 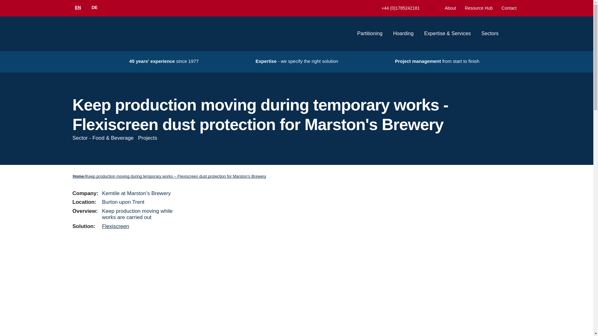 What do you see at coordinates (89, 248) in the screenshot?
I see `Twitter` at bounding box center [89, 248].